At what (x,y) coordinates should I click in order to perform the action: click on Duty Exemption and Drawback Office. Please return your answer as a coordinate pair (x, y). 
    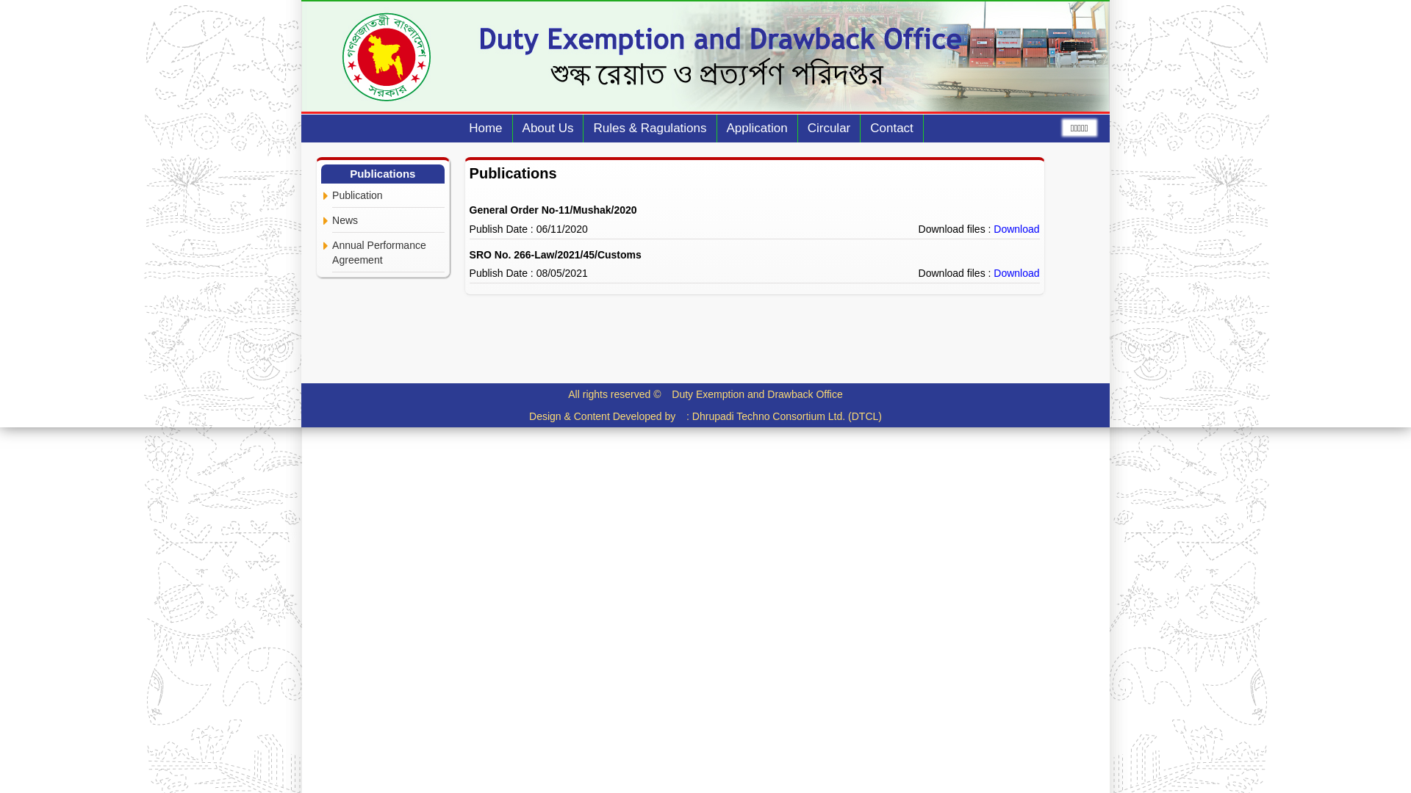
    Looking at the image, I should click on (757, 394).